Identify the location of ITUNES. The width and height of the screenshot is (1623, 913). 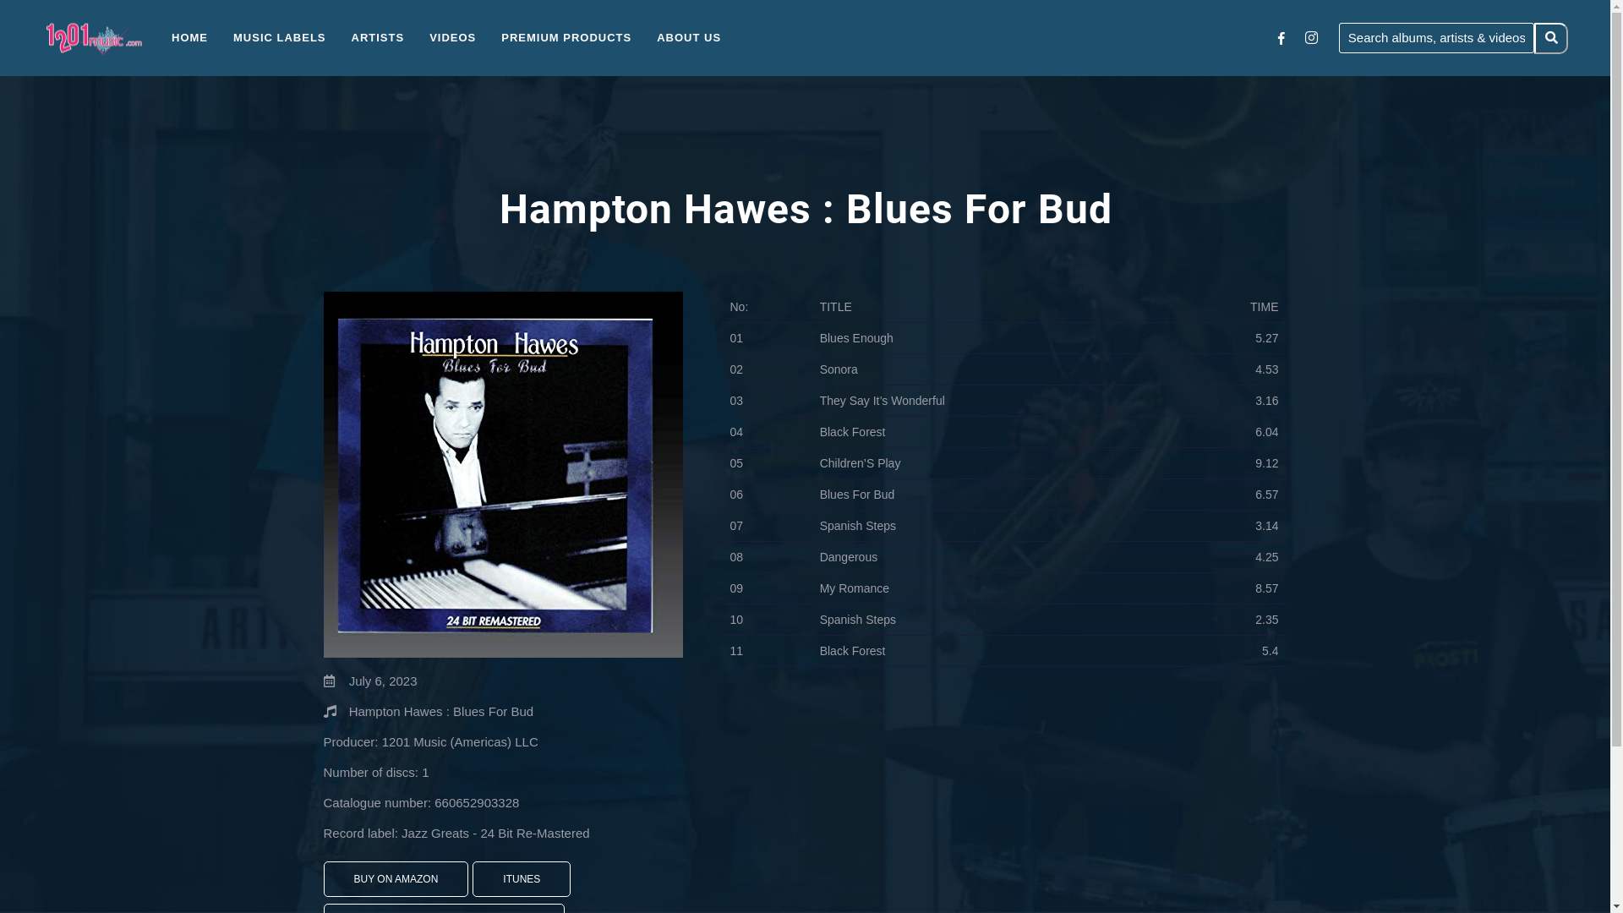
(522, 879).